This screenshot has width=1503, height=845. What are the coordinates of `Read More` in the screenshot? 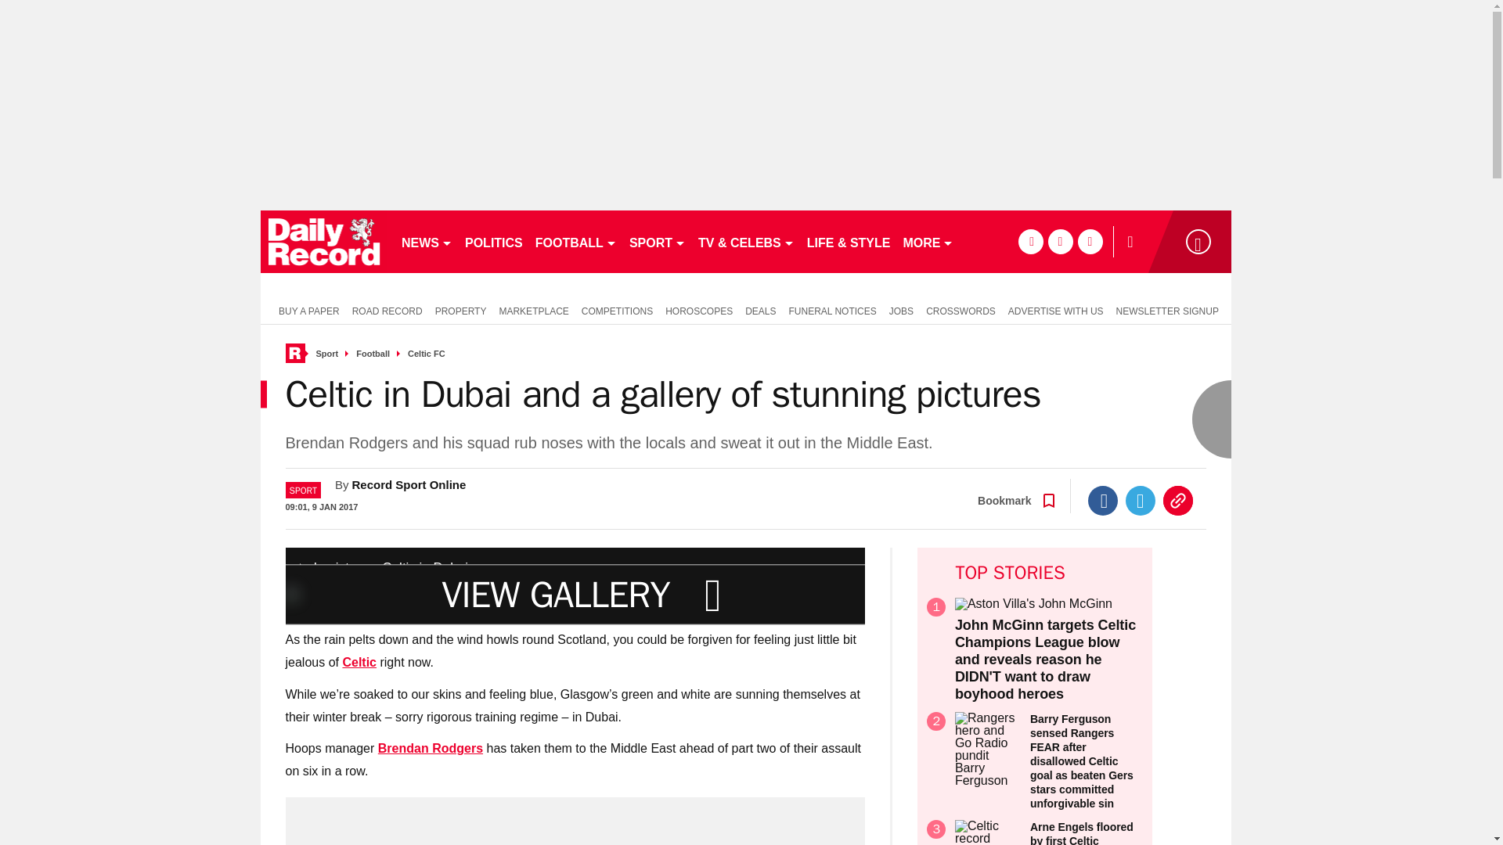 It's located at (431, 748).